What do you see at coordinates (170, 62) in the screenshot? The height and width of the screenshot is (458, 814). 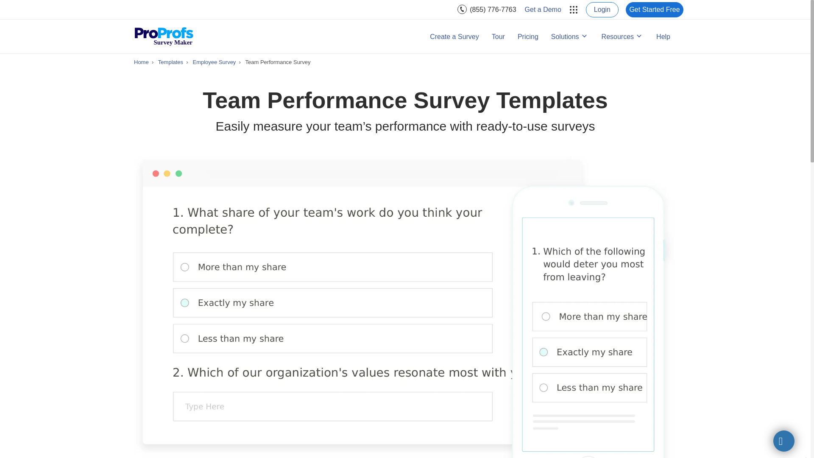 I see `Templates` at bounding box center [170, 62].